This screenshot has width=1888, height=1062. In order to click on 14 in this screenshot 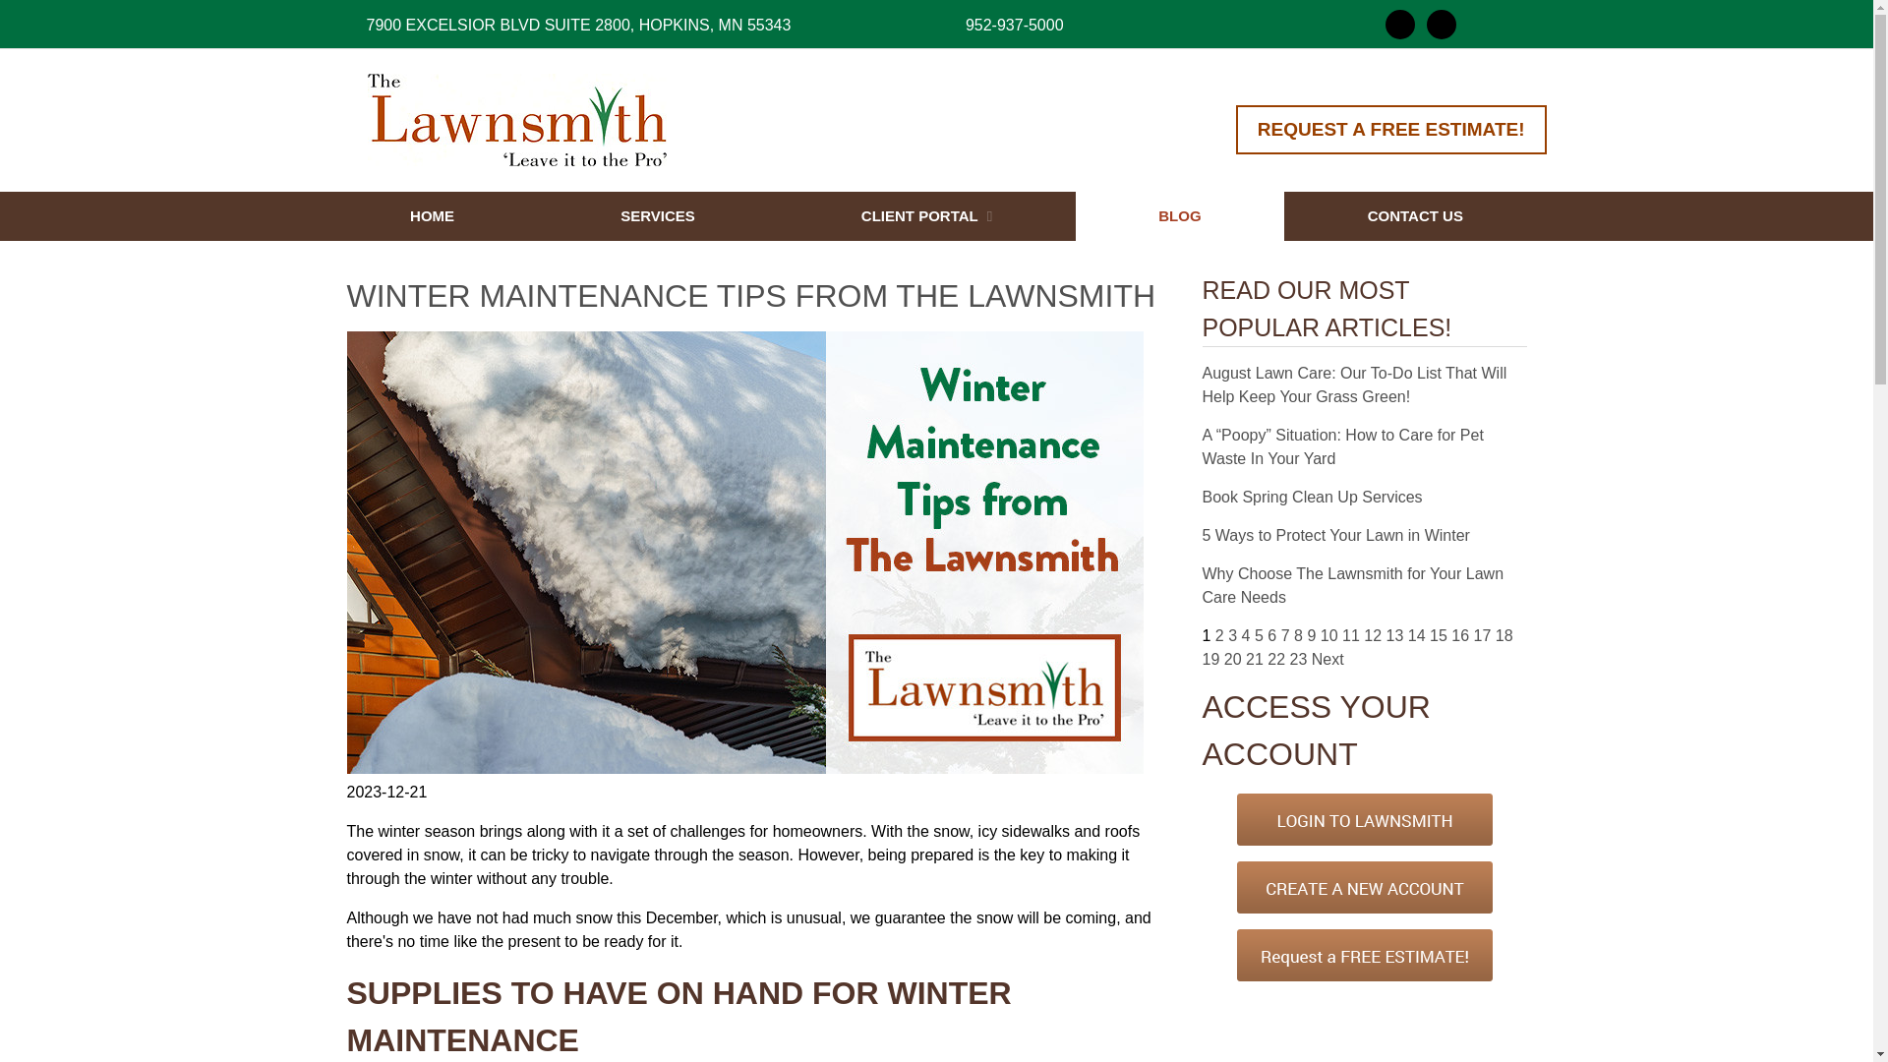, I will do `click(1416, 635)`.